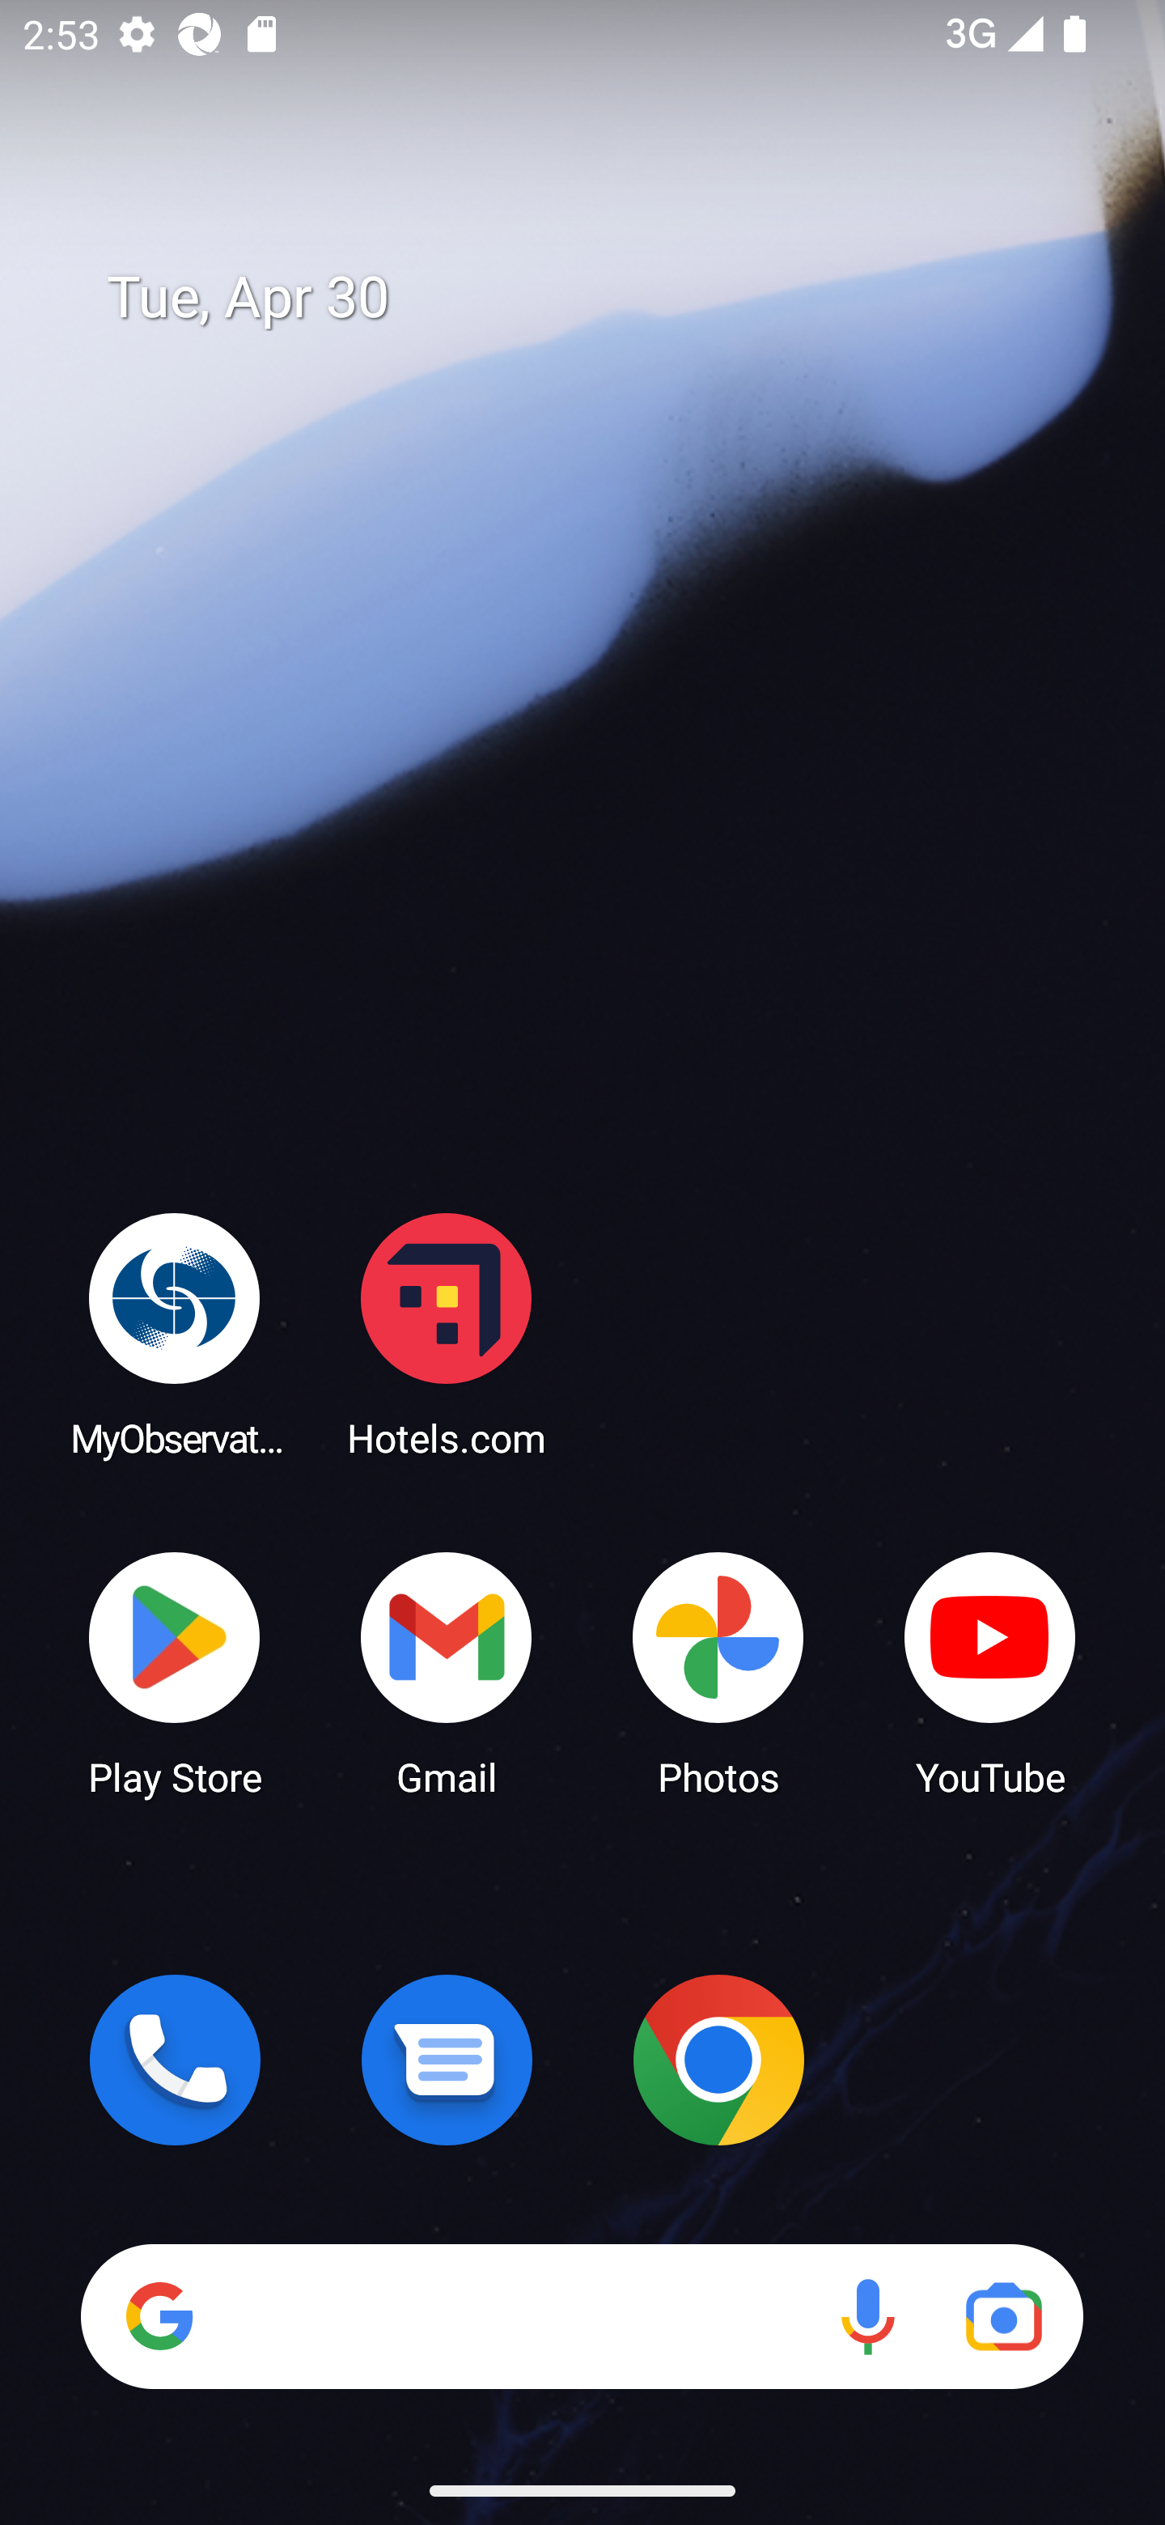 The width and height of the screenshot is (1165, 2525). What do you see at coordinates (447, 1672) in the screenshot?
I see `Gmail` at bounding box center [447, 1672].